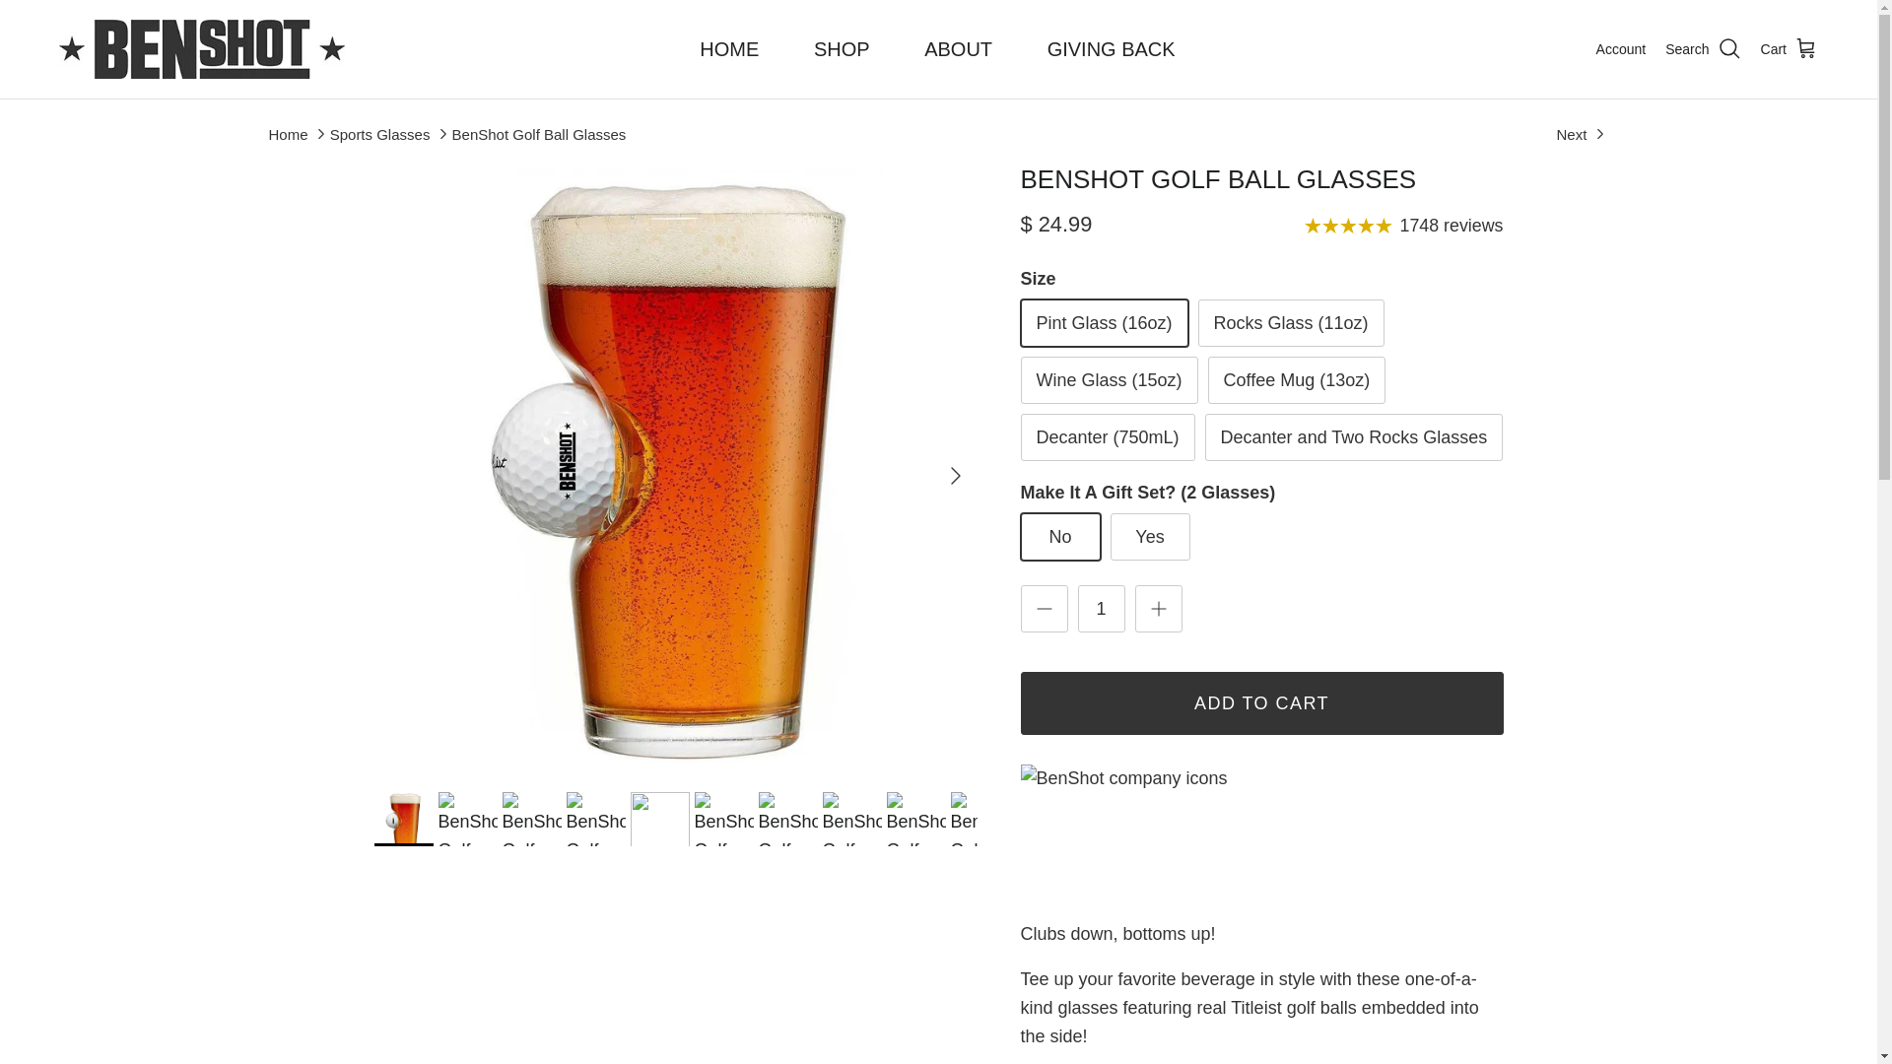 The image size is (1892, 1064). What do you see at coordinates (1112, 49) in the screenshot?
I see `GIVING BACK` at bounding box center [1112, 49].